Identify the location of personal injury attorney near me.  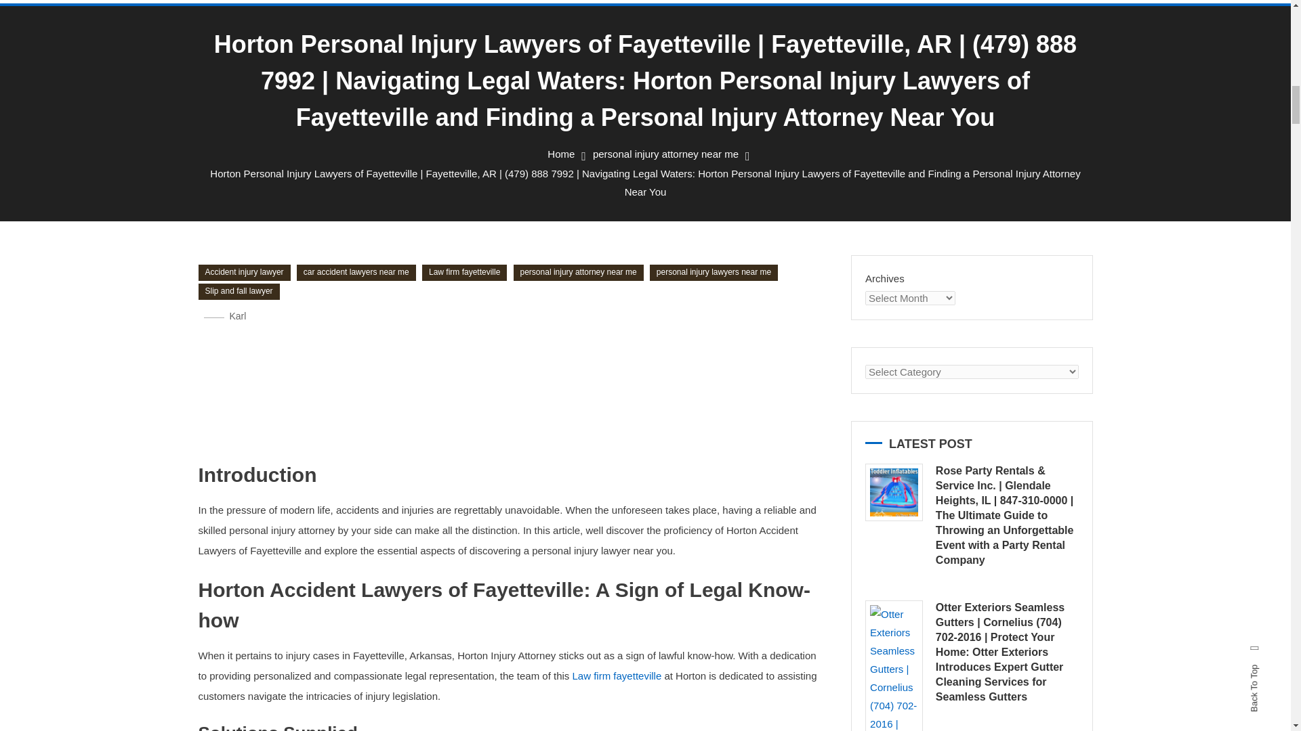
(579, 272).